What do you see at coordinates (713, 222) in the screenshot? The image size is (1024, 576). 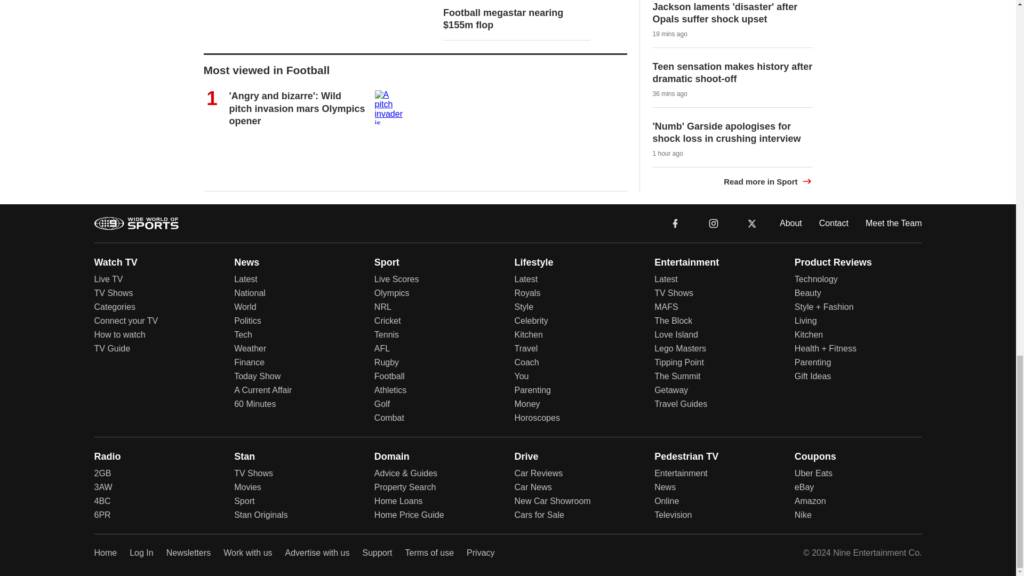 I see `instagram` at bounding box center [713, 222].